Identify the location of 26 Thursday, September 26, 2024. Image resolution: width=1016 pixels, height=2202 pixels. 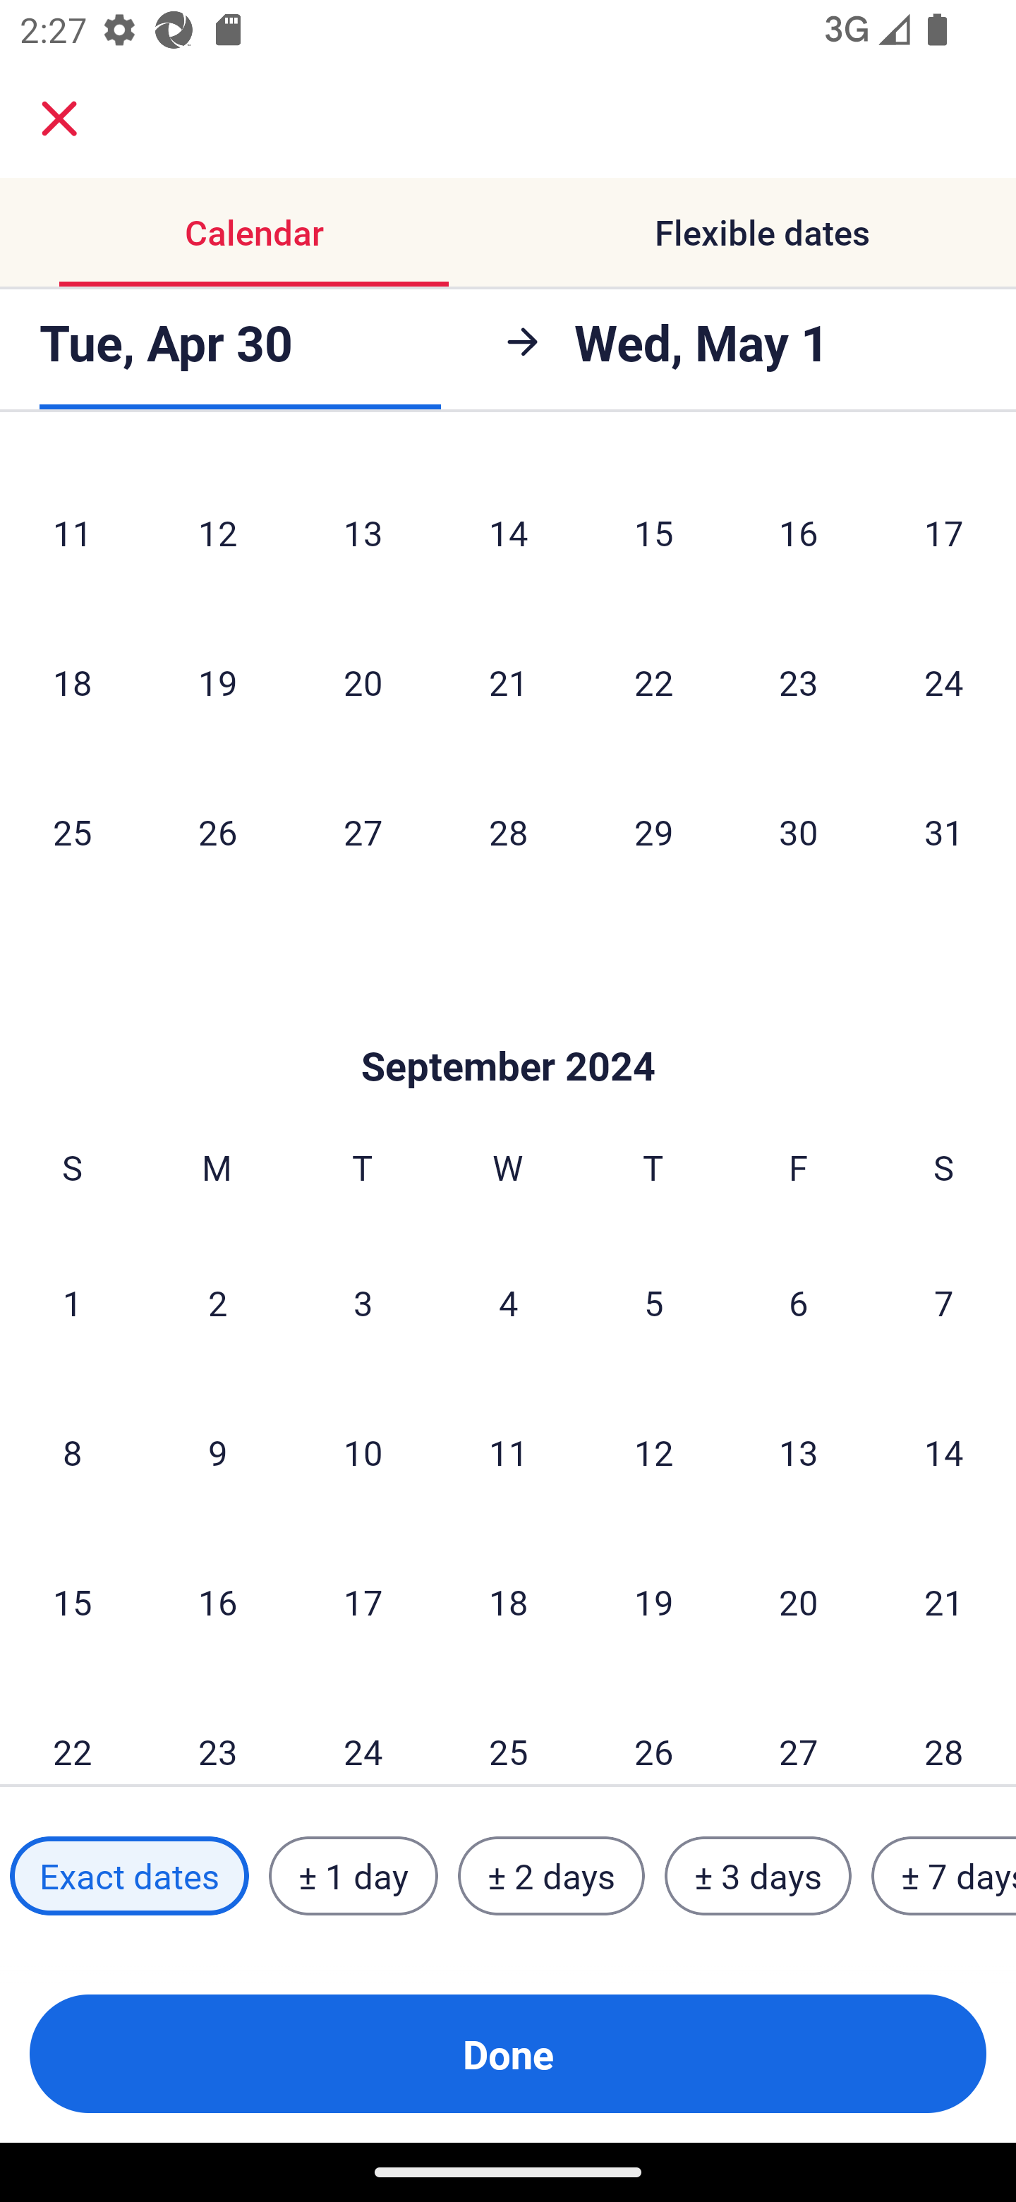
(653, 1731).